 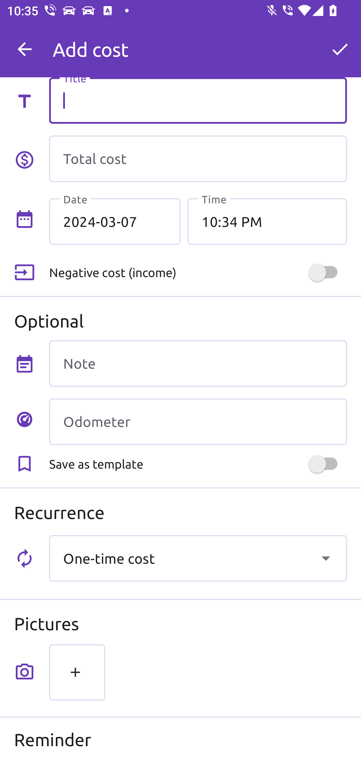 I want to click on Show dropdown menu, so click(x=326, y=558).